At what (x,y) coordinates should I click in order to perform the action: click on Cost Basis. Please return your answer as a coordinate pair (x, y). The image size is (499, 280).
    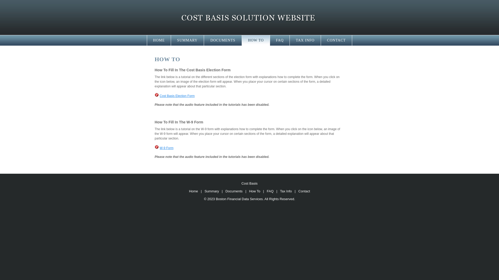
    Looking at the image, I should click on (249, 18).